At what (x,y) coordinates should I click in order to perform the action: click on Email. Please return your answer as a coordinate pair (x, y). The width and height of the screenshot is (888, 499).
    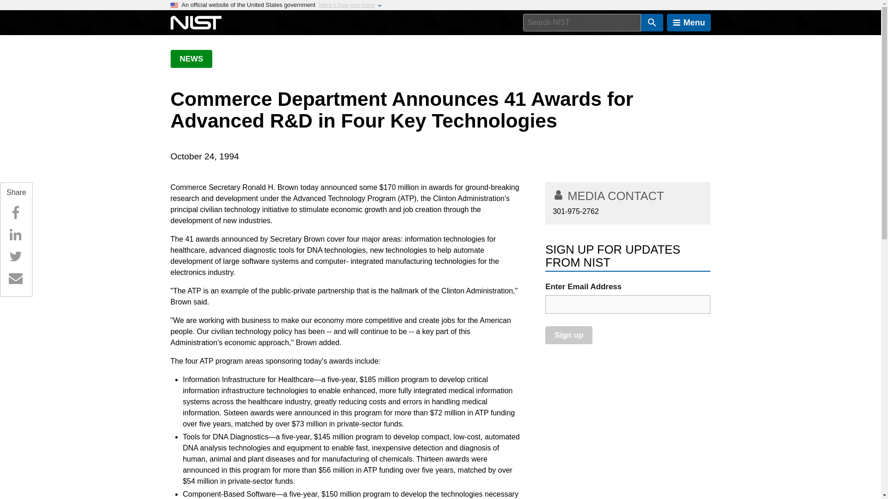
    Looking at the image, I should click on (15, 278).